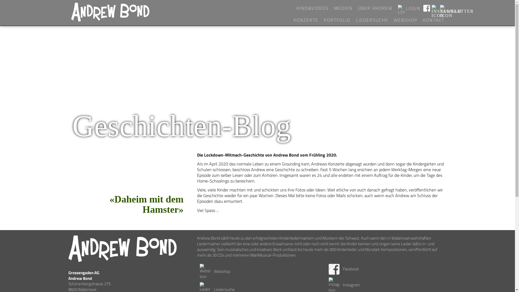 Image resolution: width=519 pixels, height=292 pixels. What do you see at coordinates (122, 249) in the screenshot?
I see `Andrew Bond` at bounding box center [122, 249].